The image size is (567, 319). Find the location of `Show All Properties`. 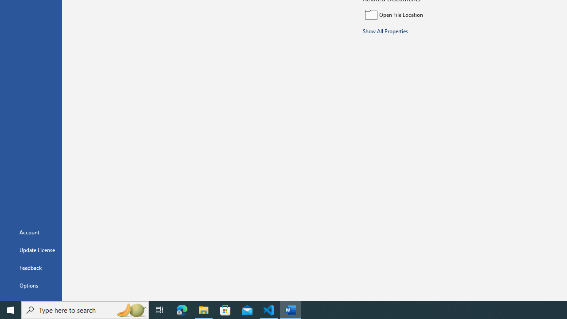

Show All Properties is located at coordinates (385, 31).